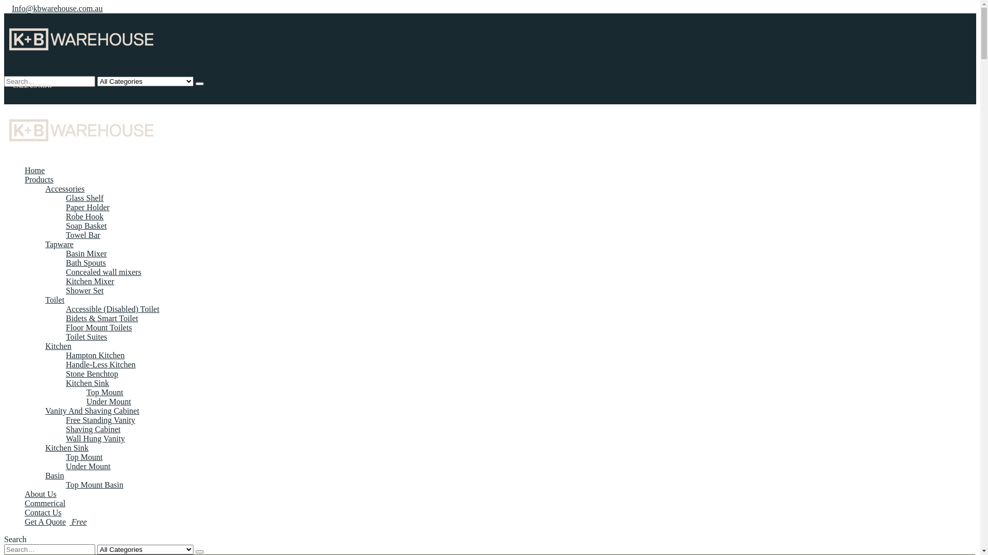 This screenshot has height=555, width=988. Describe the element at coordinates (84, 250) in the screenshot. I see `Glass Shelf` at that location.